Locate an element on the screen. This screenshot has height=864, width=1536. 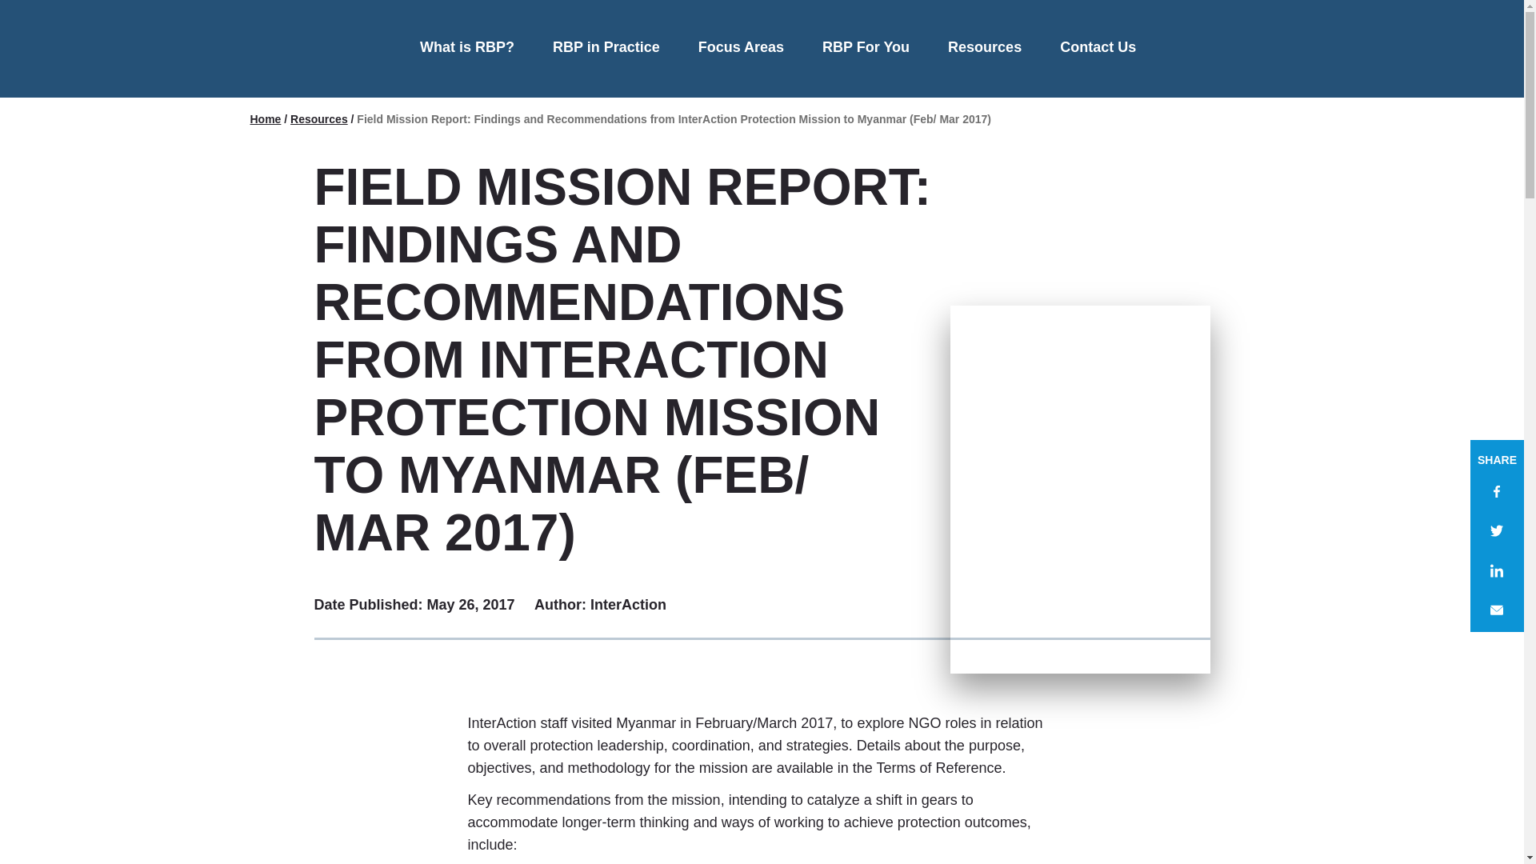
InterAction is located at coordinates (294, 48).